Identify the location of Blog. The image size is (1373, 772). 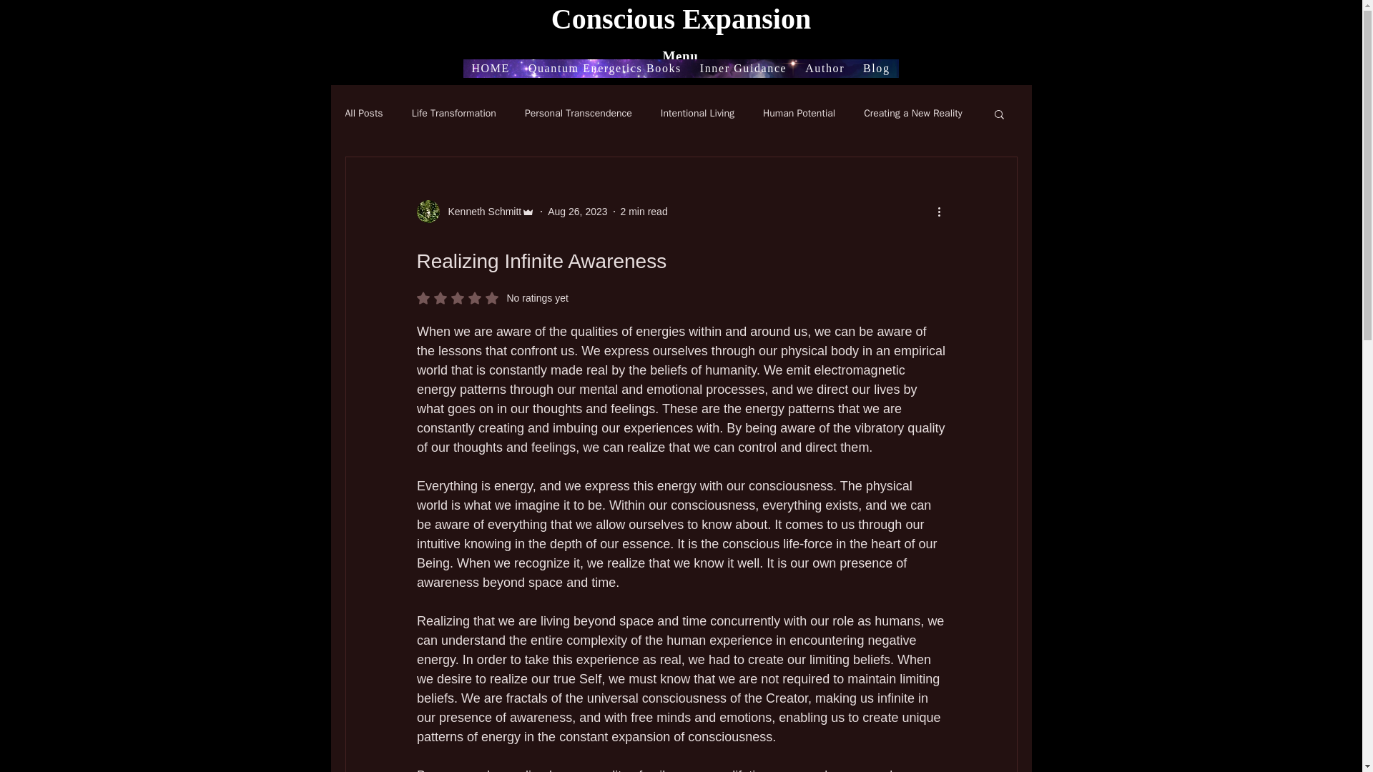
(644, 212).